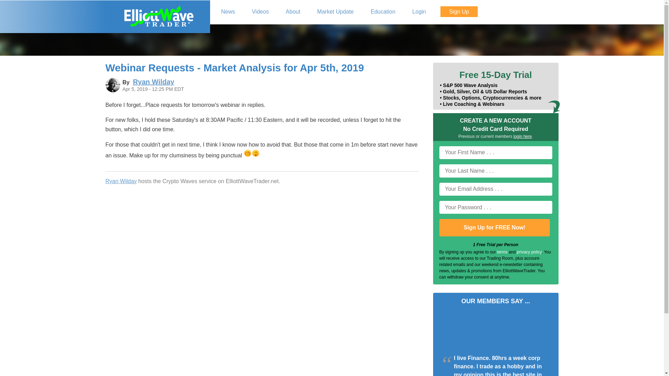  I want to click on terms, so click(502, 252).